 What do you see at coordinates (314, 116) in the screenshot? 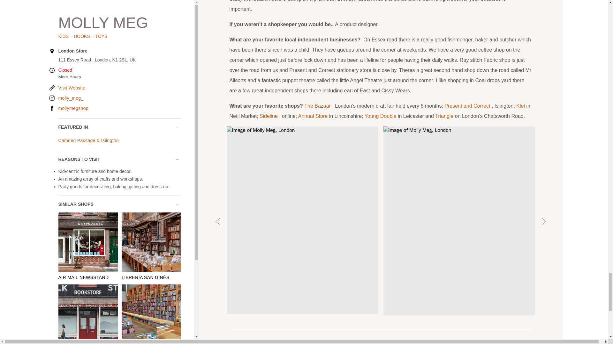
I see `Annual Store` at bounding box center [314, 116].